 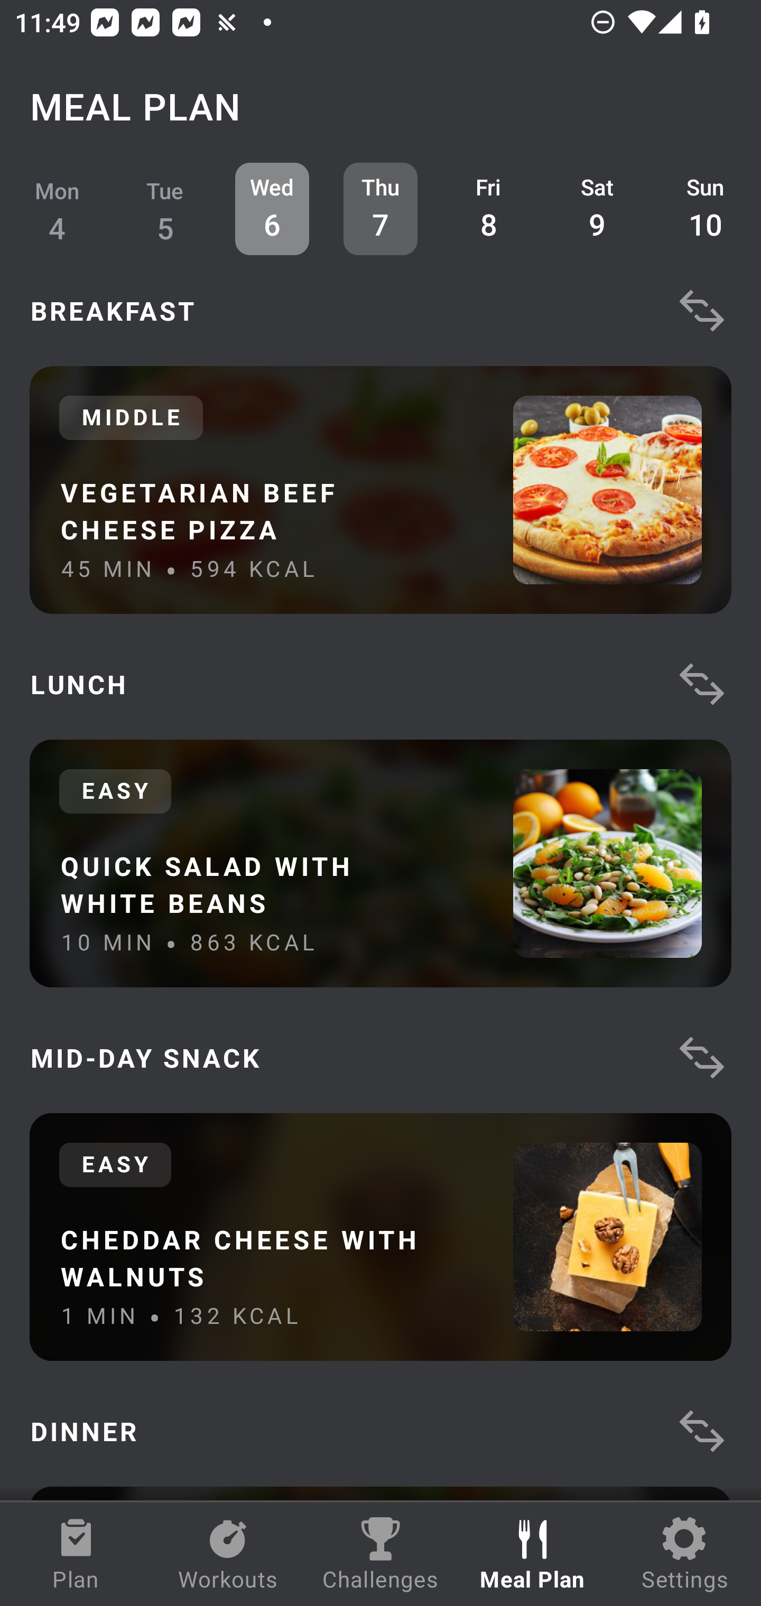 I want to click on  Challenges , so click(x=380, y=1554).